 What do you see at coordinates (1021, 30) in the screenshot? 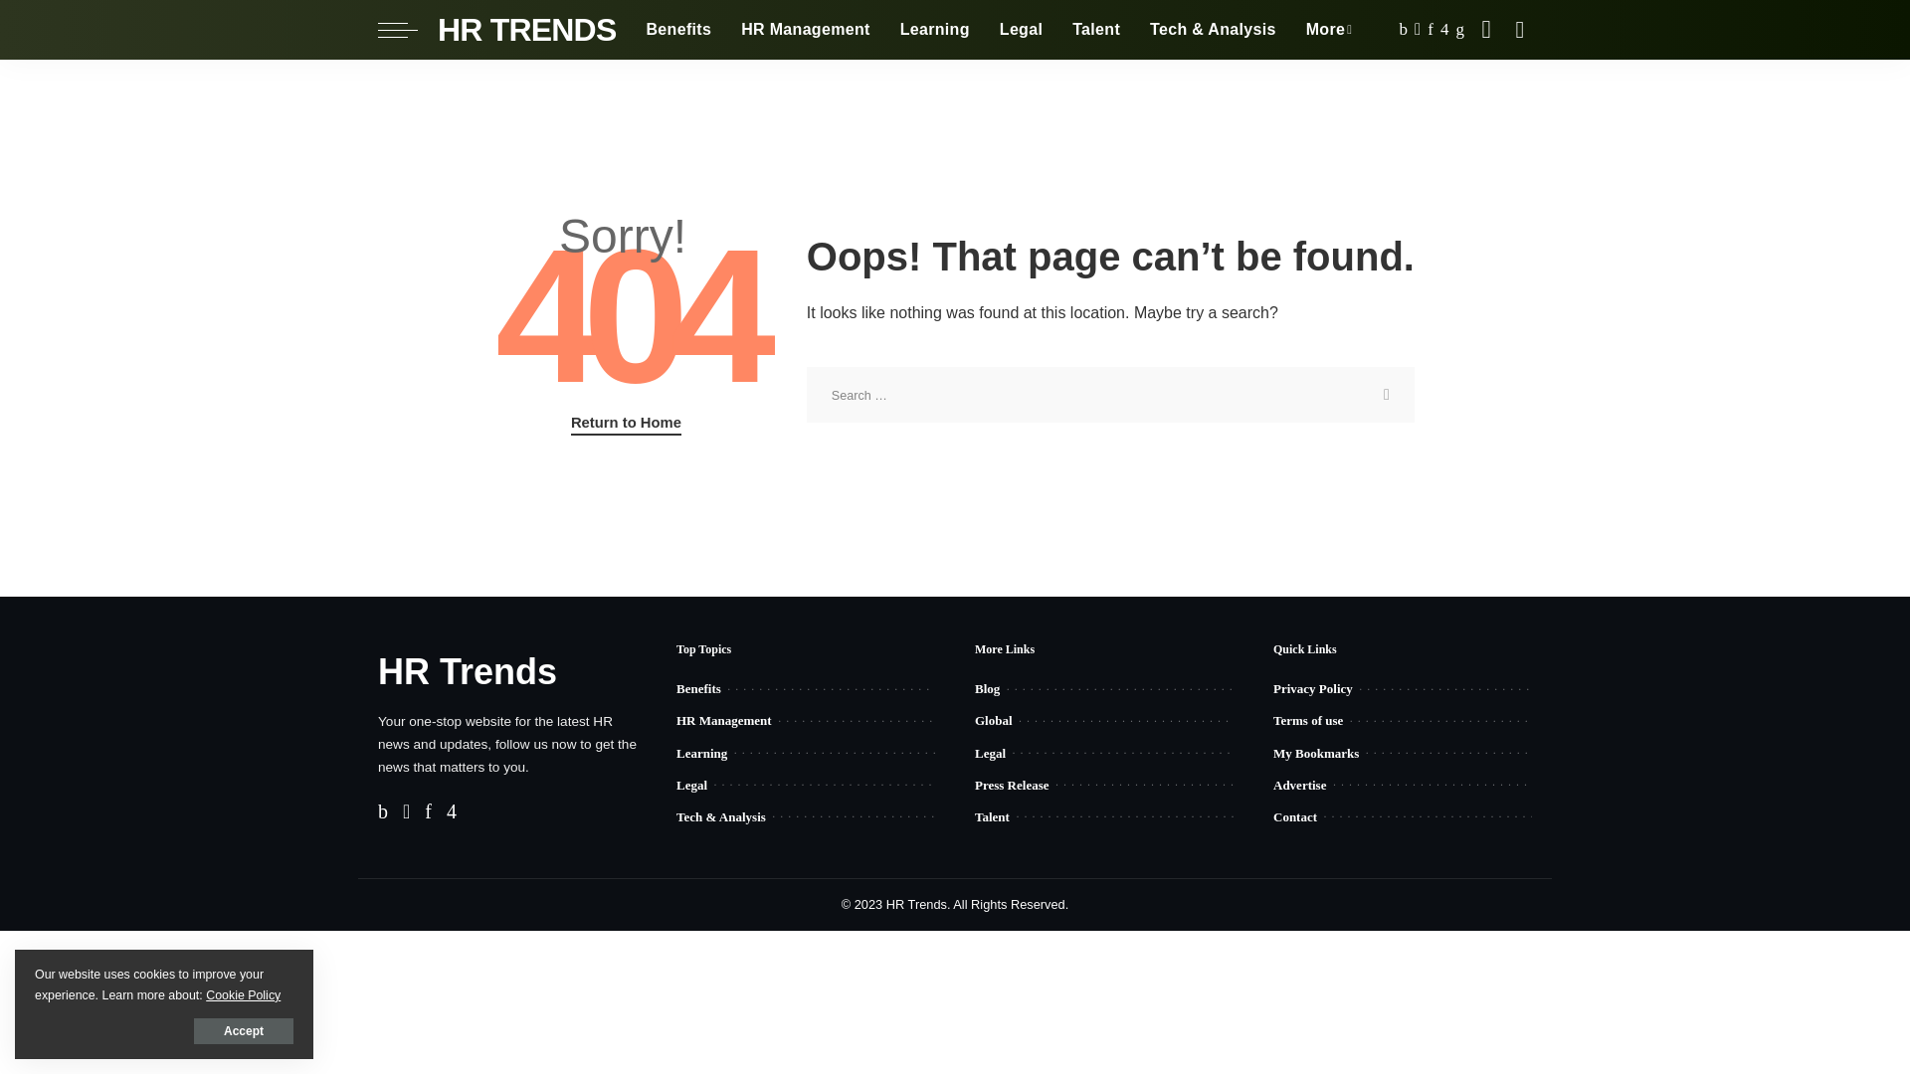
I see `Legal` at bounding box center [1021, 30].